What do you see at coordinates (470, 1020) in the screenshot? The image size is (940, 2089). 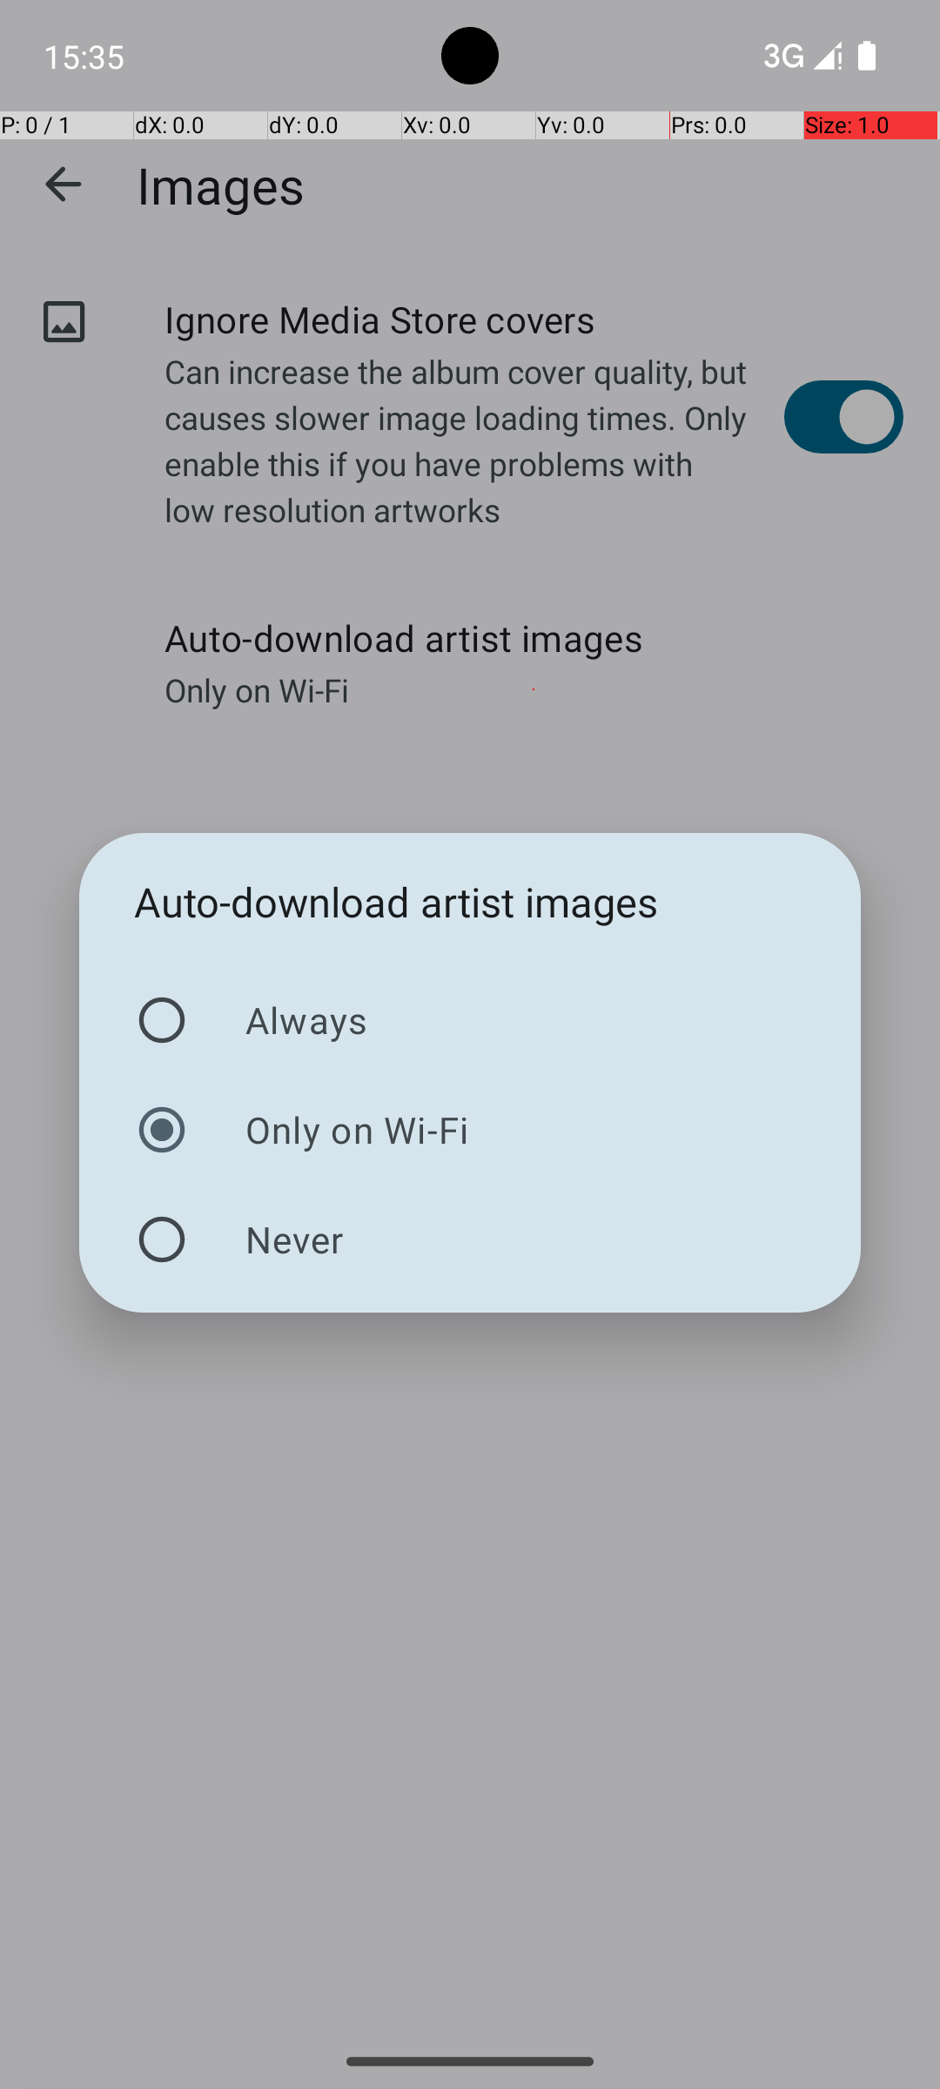 I see `Always` at bounding box center [470, 1020].